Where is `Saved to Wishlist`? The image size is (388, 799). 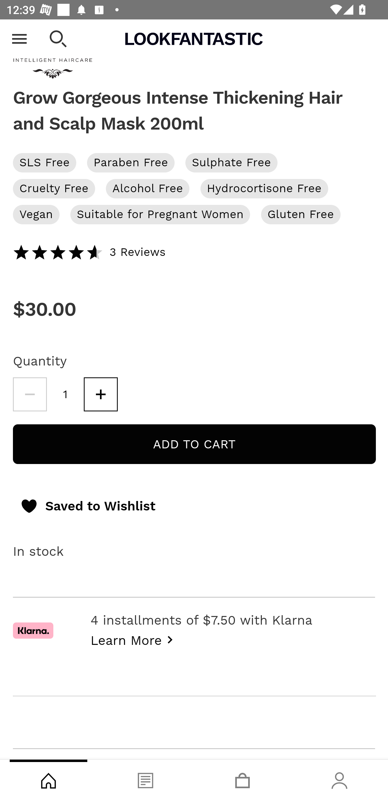 Saved to Wishlist is located at coordinates (88, 506).